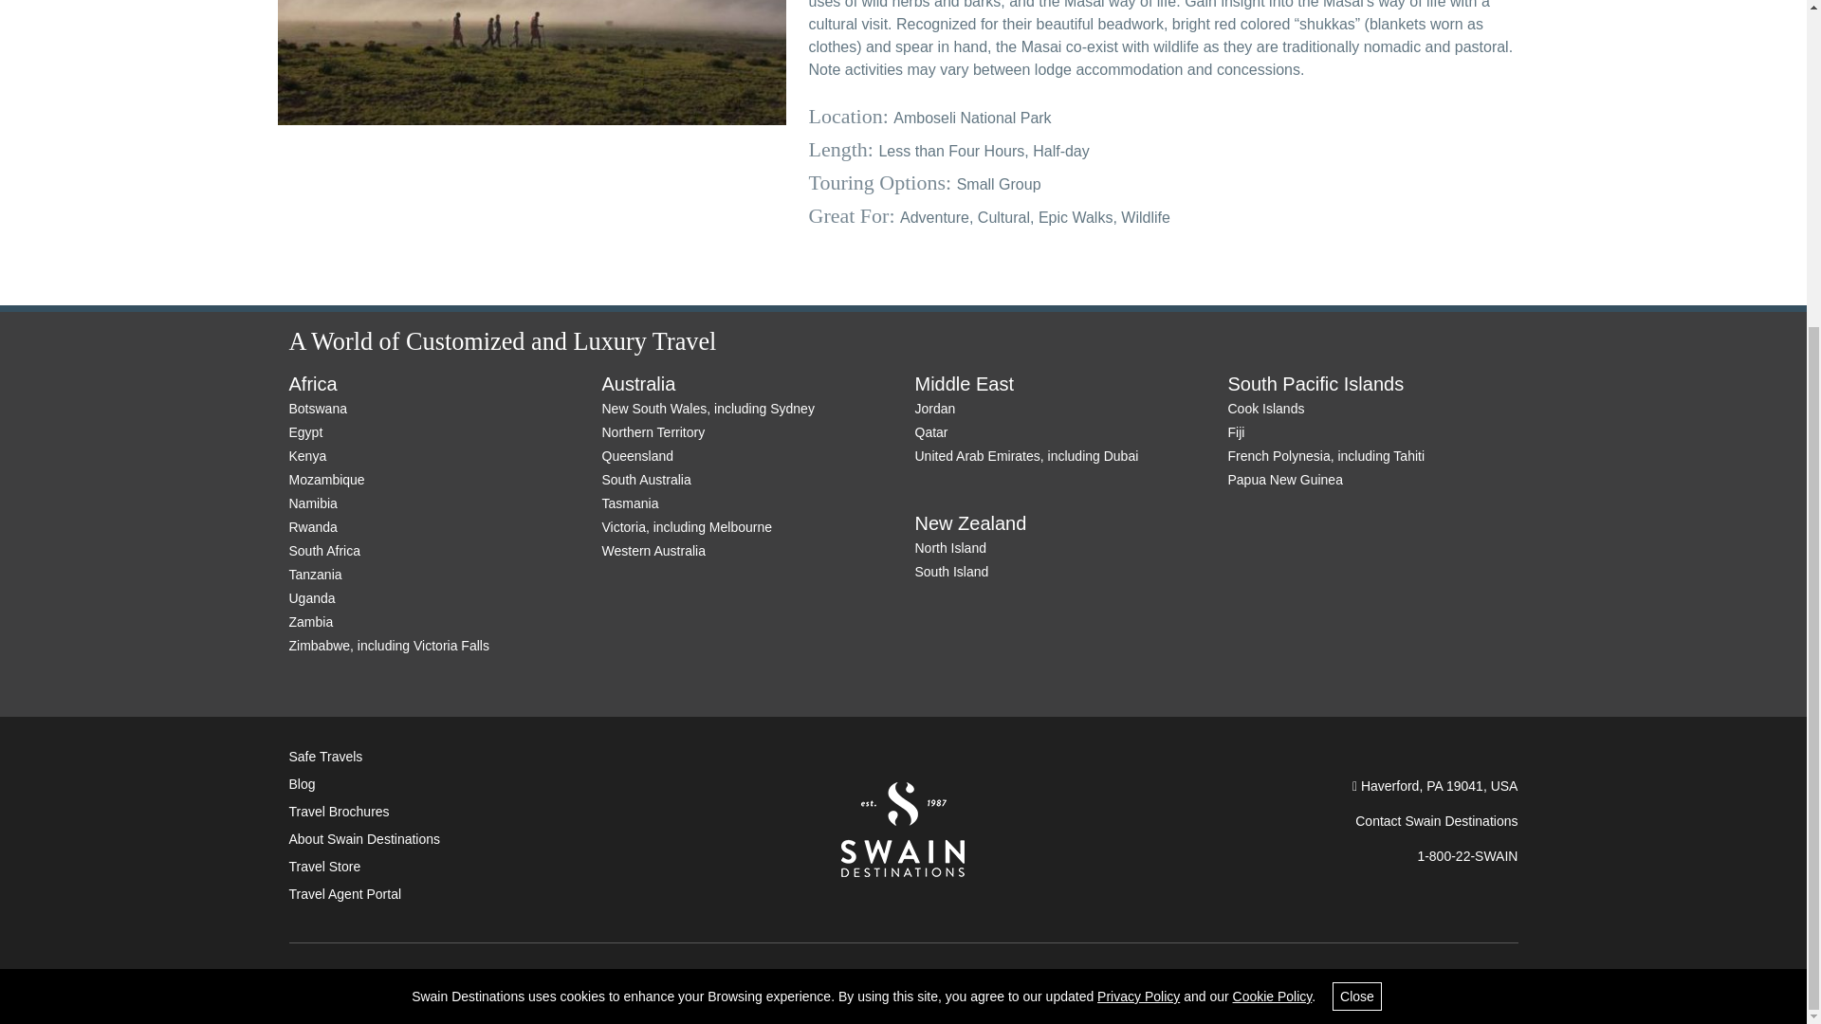 Image resolution: width=1821 pixels, height=1024 pixels. I want to click on Africa, so click(312, 383).